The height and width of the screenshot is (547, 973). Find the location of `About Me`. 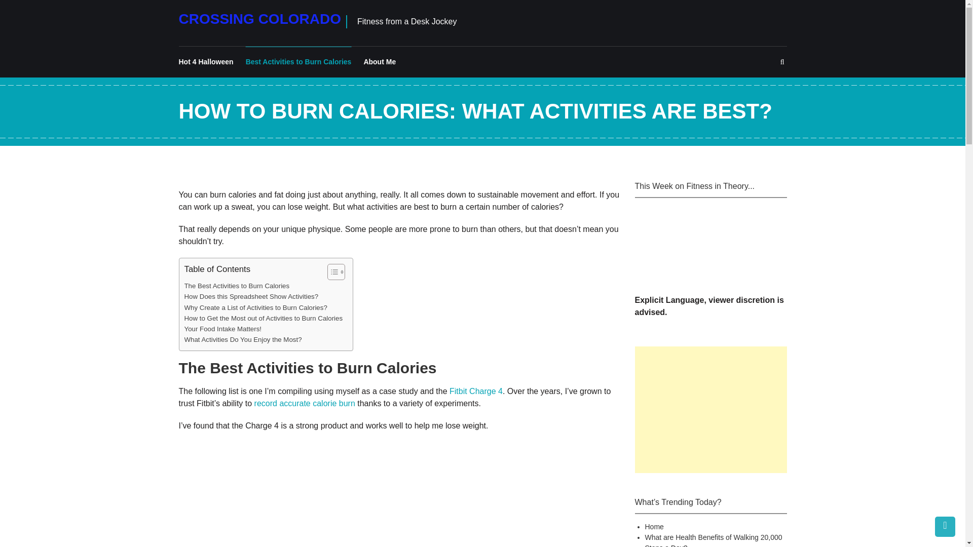

About Me is located at coordinates (379, 62).